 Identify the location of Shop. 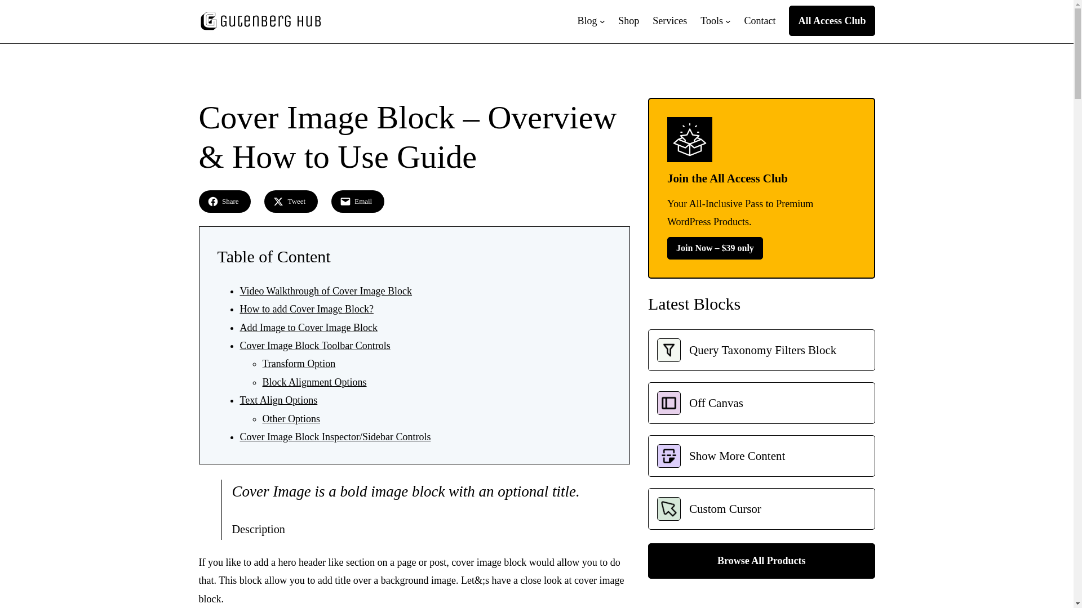
(628, 20).